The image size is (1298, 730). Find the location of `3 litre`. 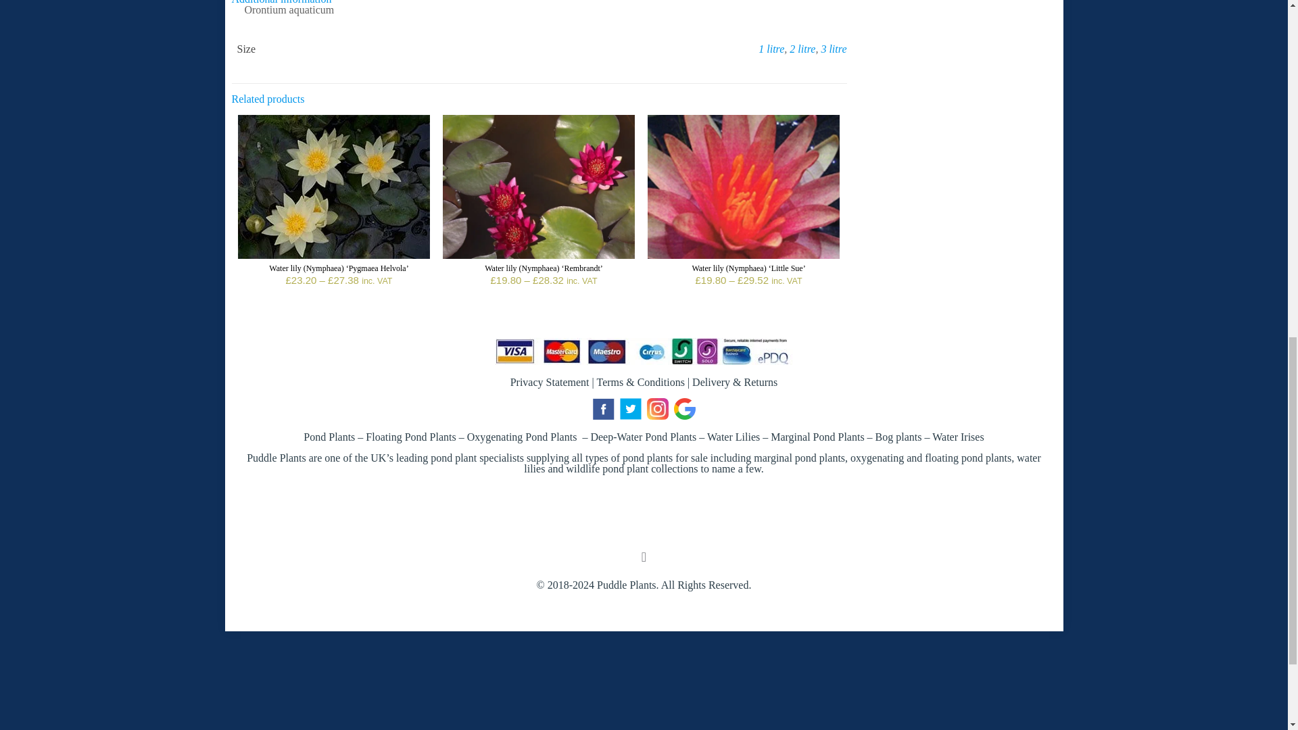

3 litre is located at coordinates (833, 49).